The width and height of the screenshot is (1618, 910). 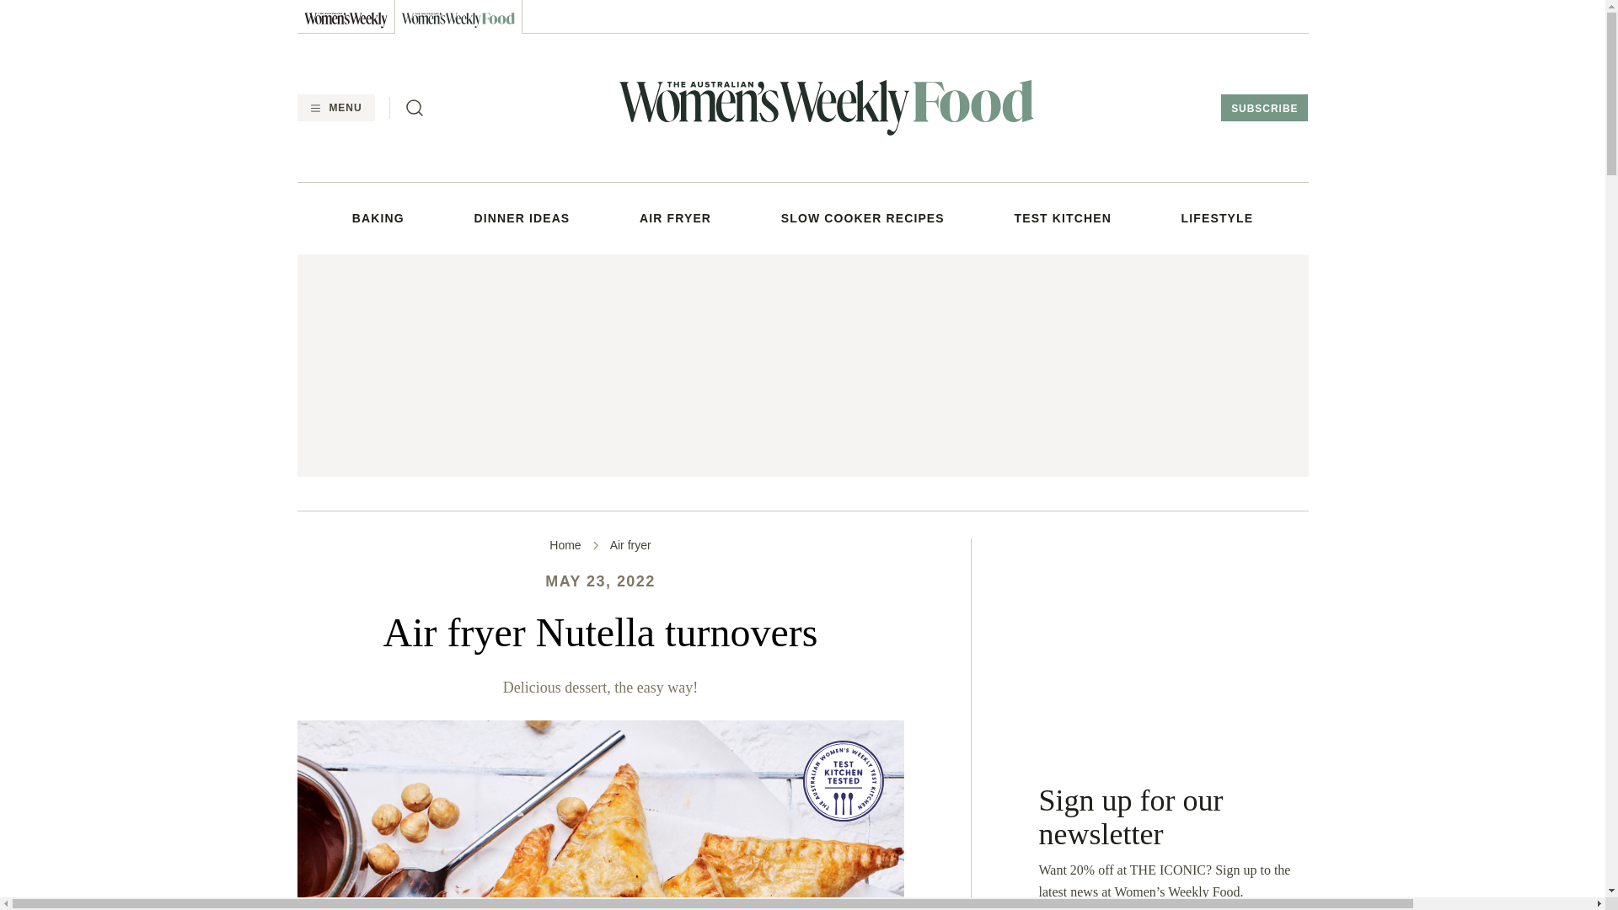 What do you see at coordinates (378, 217) in the screenshot?
I see `BAKING` at bounding box center [378, 217].